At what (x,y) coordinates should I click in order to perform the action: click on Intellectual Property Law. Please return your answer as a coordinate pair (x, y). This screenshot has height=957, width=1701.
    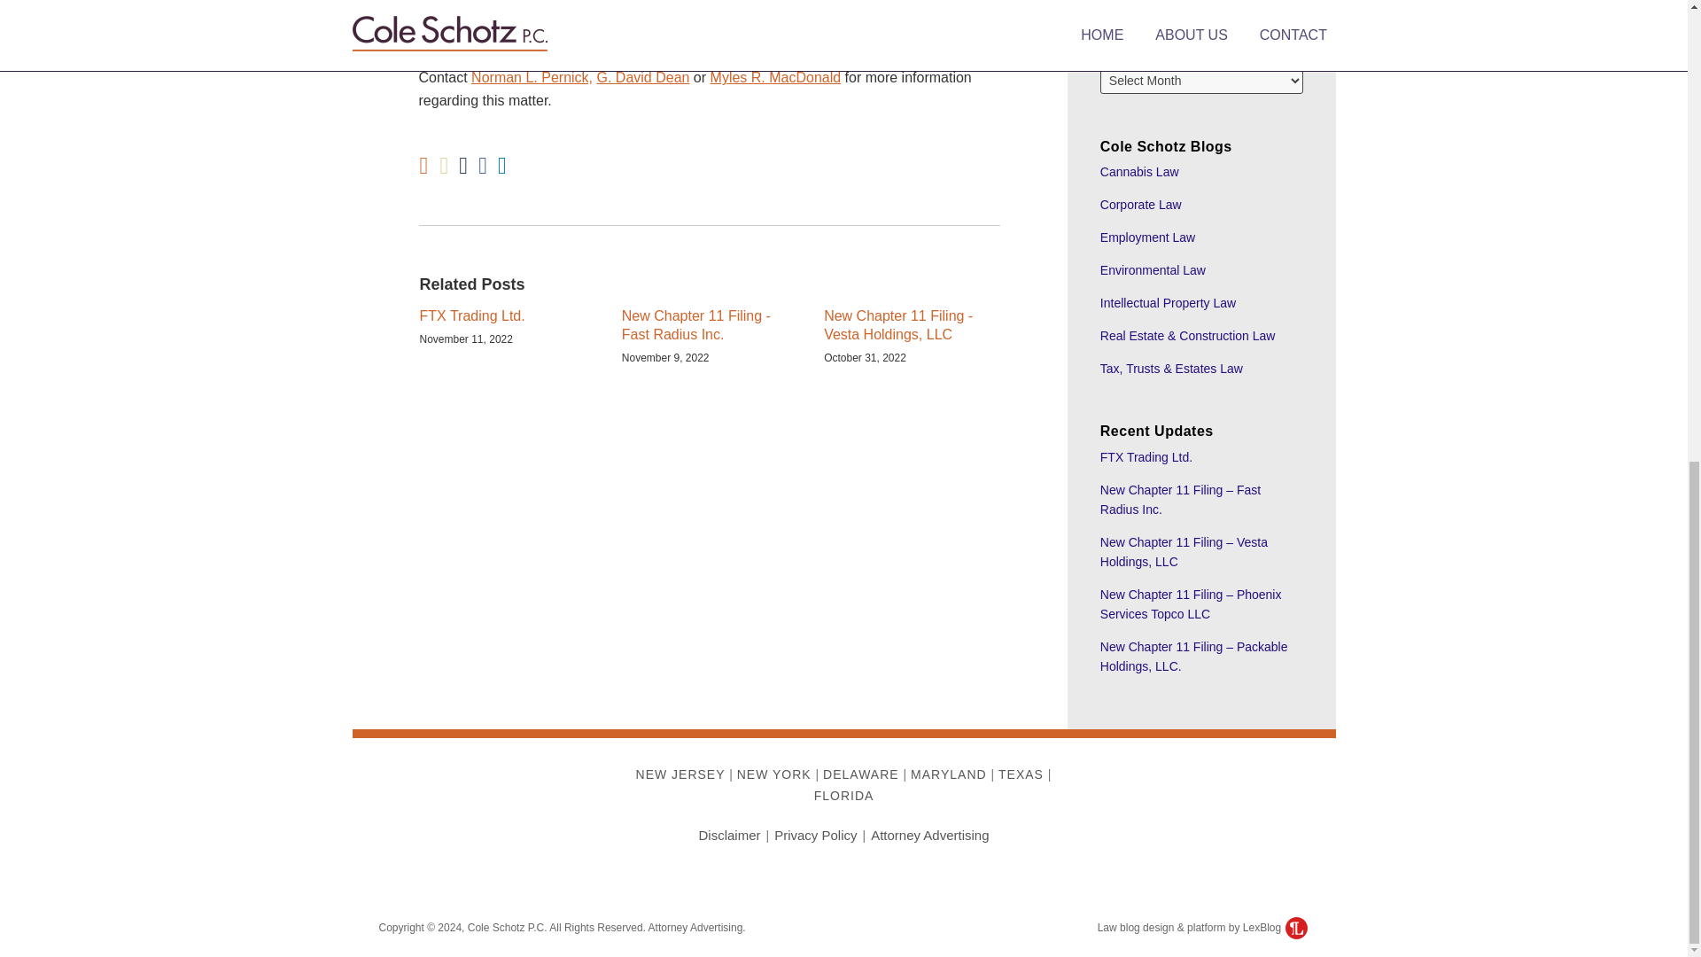
    Looking at the image, I should click on (1168, 302).